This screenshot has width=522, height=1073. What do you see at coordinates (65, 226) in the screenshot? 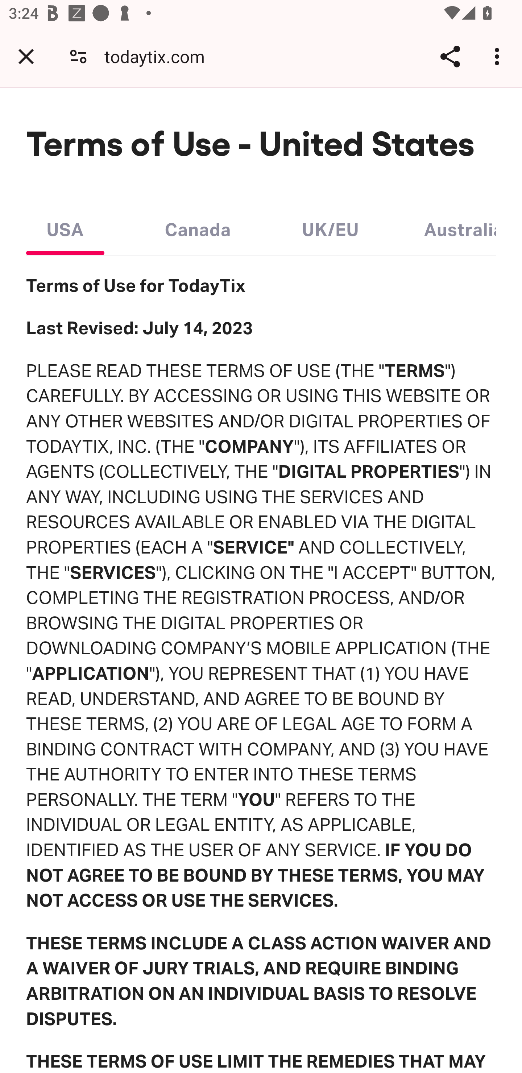
I see `USA` at bounding box center [65, 226].